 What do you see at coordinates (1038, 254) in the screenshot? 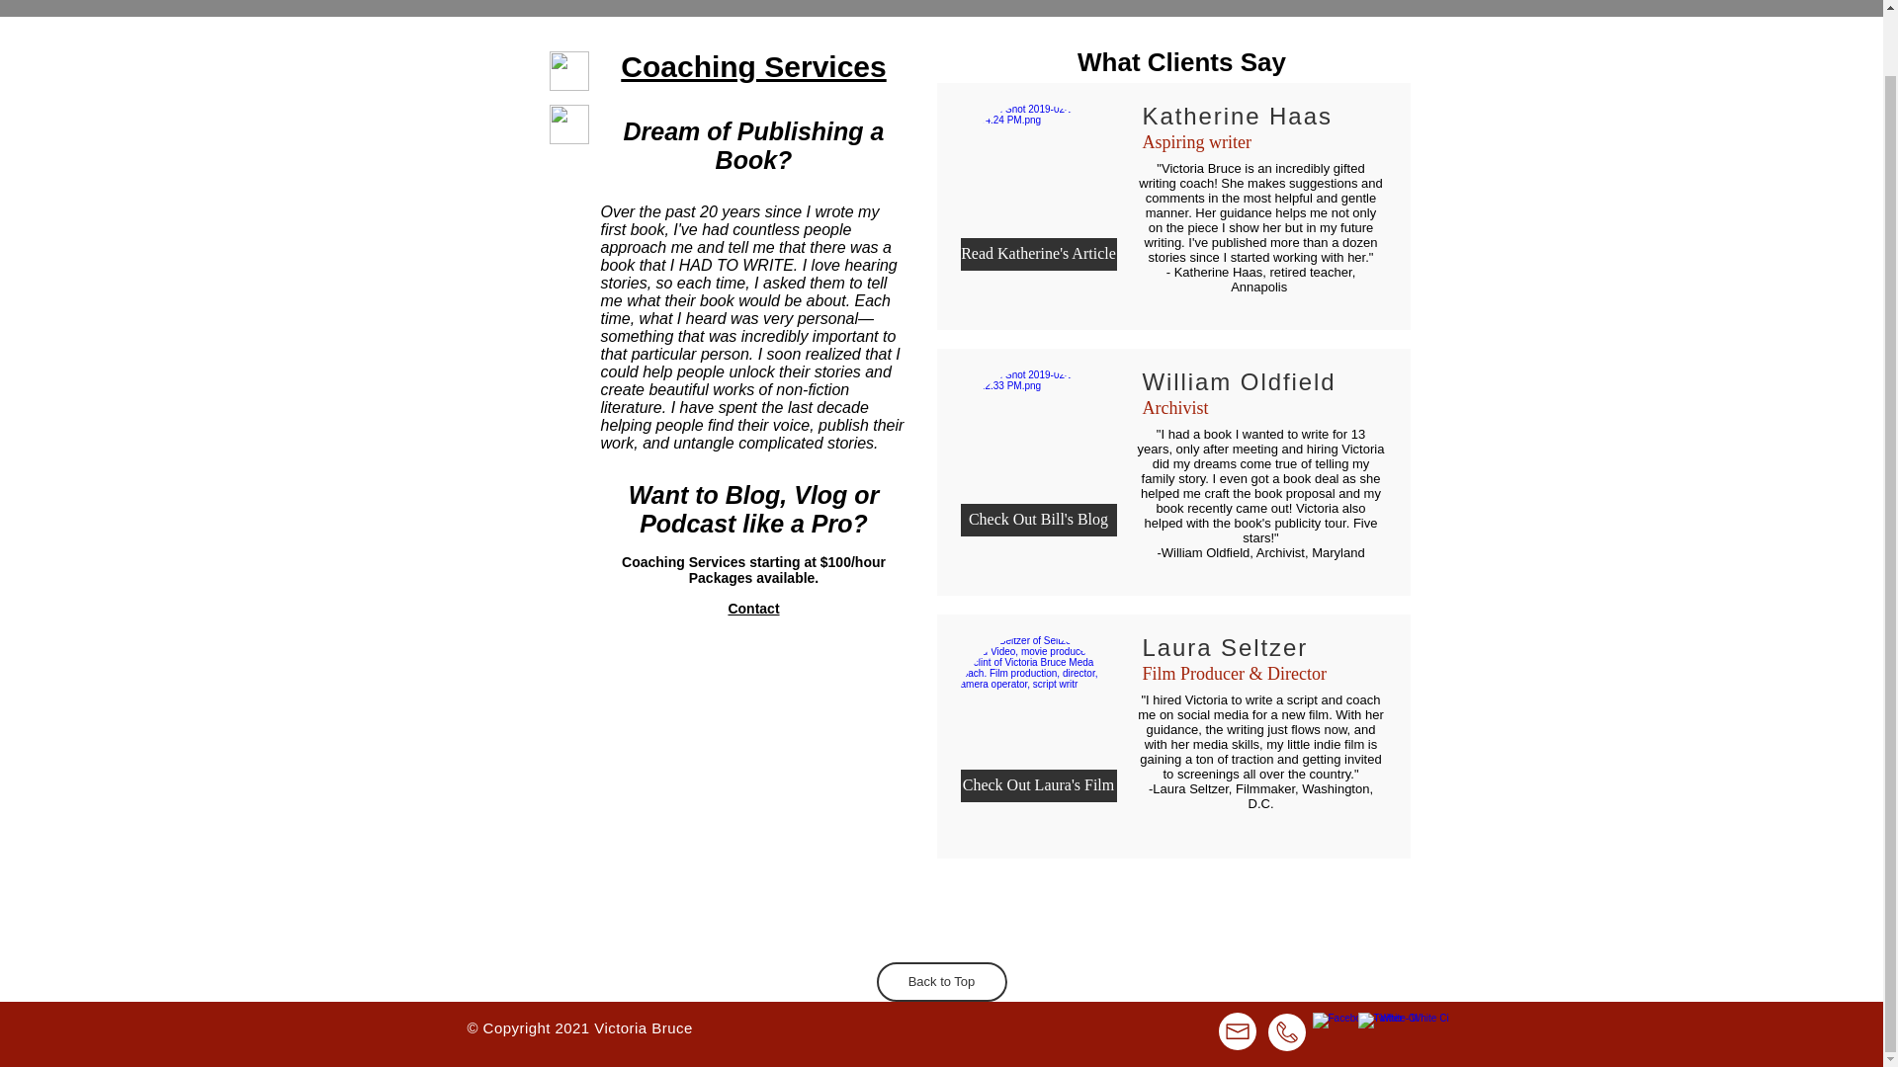
I see `Read Katherine's Article` at bounding box center [1038, 254].